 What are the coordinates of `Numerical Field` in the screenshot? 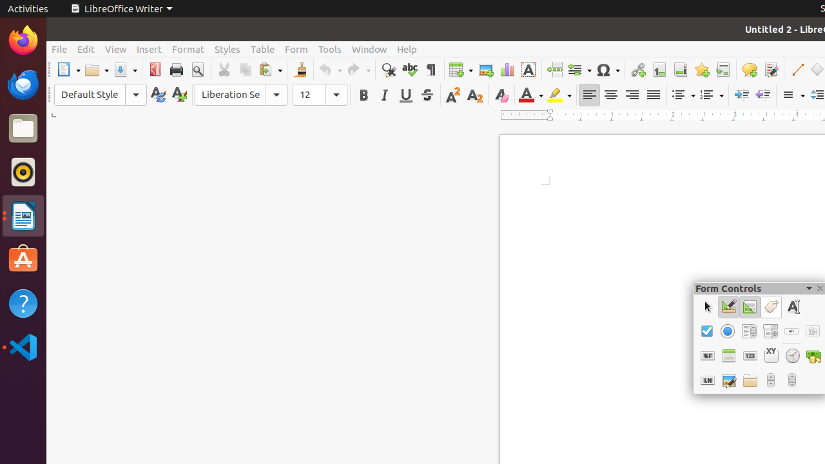 It's located at (750, 356).